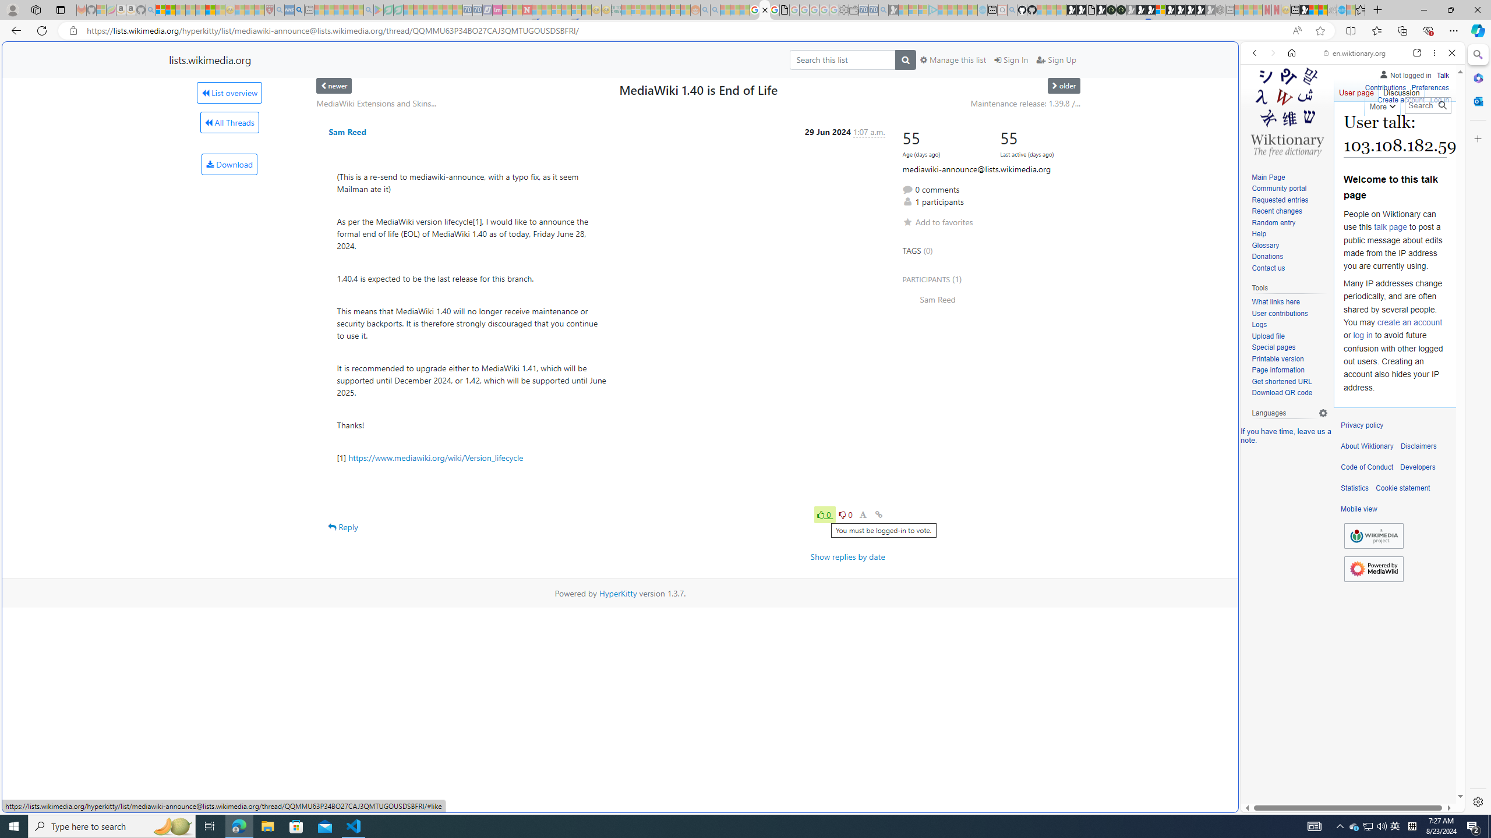 This screenshot has width=1491, height=838. Describe the element at coordinates (1405, 73) in the screenshot. I see `Not logged in` at that location.